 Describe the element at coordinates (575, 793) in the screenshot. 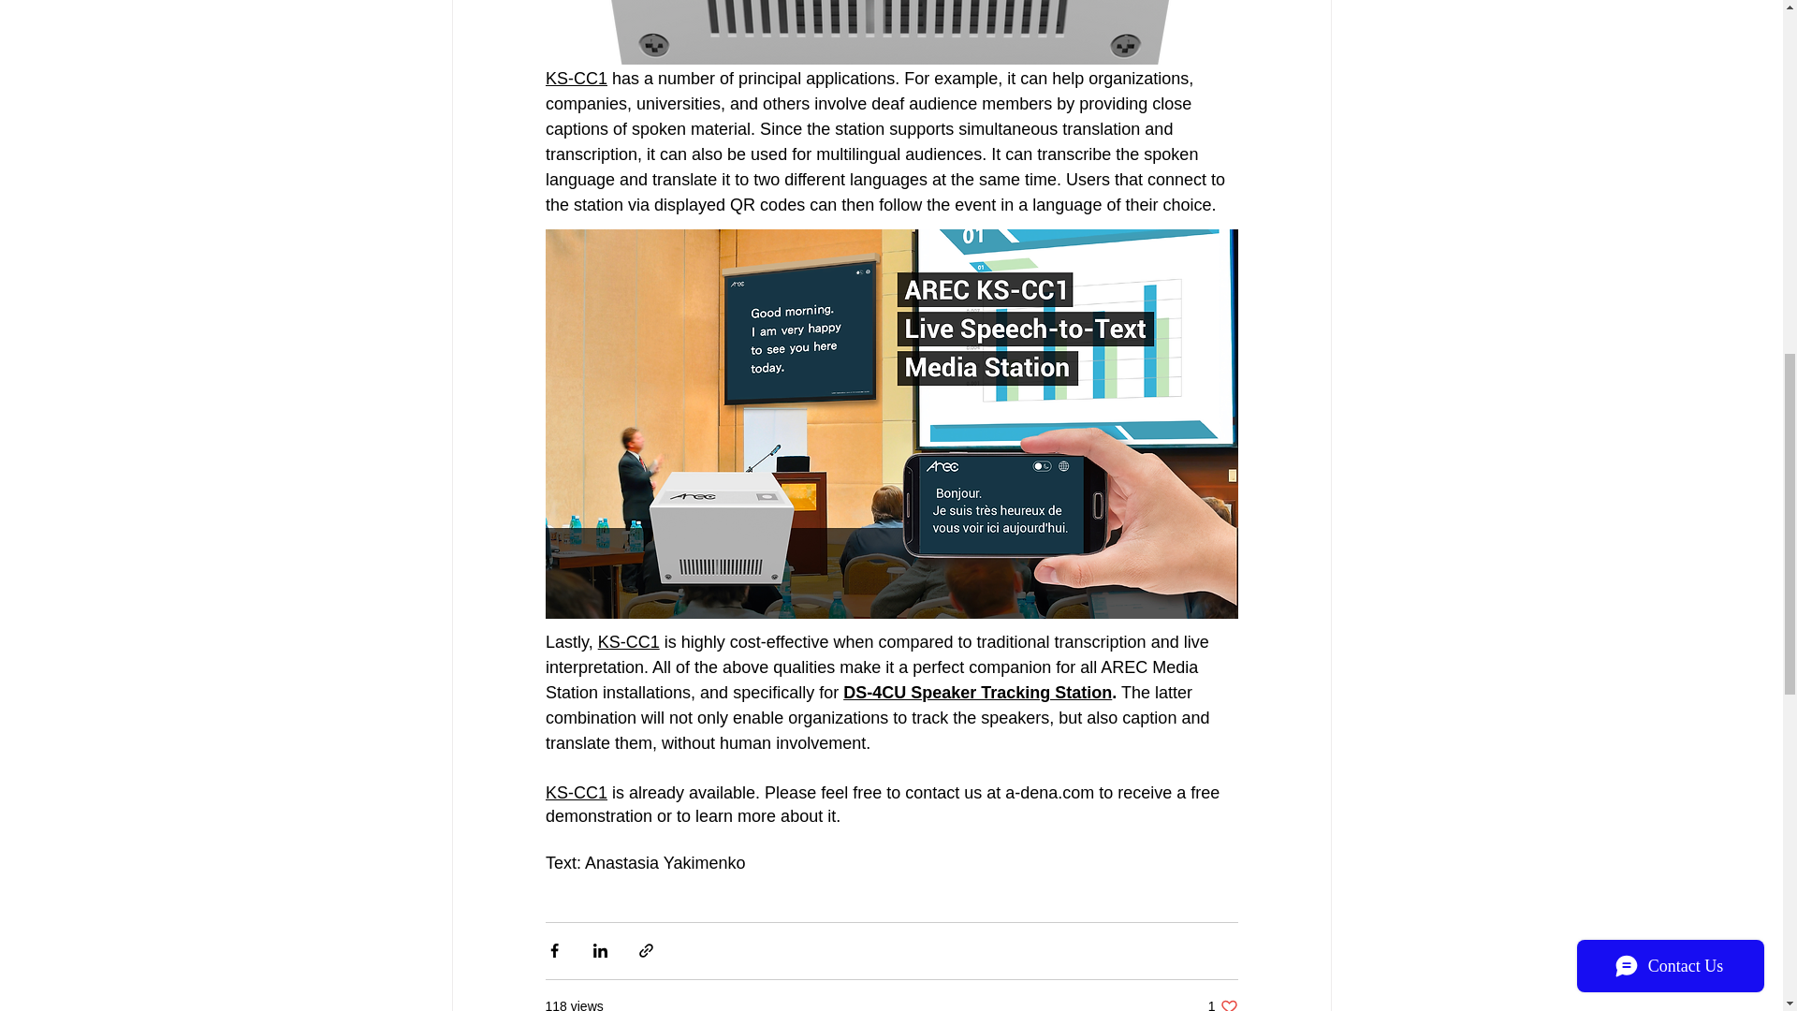

I see `KS-CC1` at that location.